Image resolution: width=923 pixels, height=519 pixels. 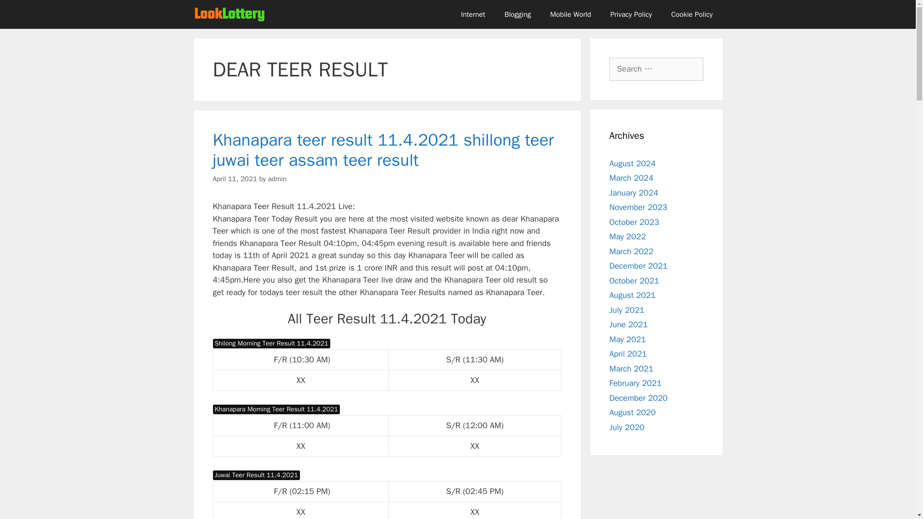 What do you see at coordinates (571, 14) in the screenshot?
I see `Mobile World` at bounding box center [571, 14].